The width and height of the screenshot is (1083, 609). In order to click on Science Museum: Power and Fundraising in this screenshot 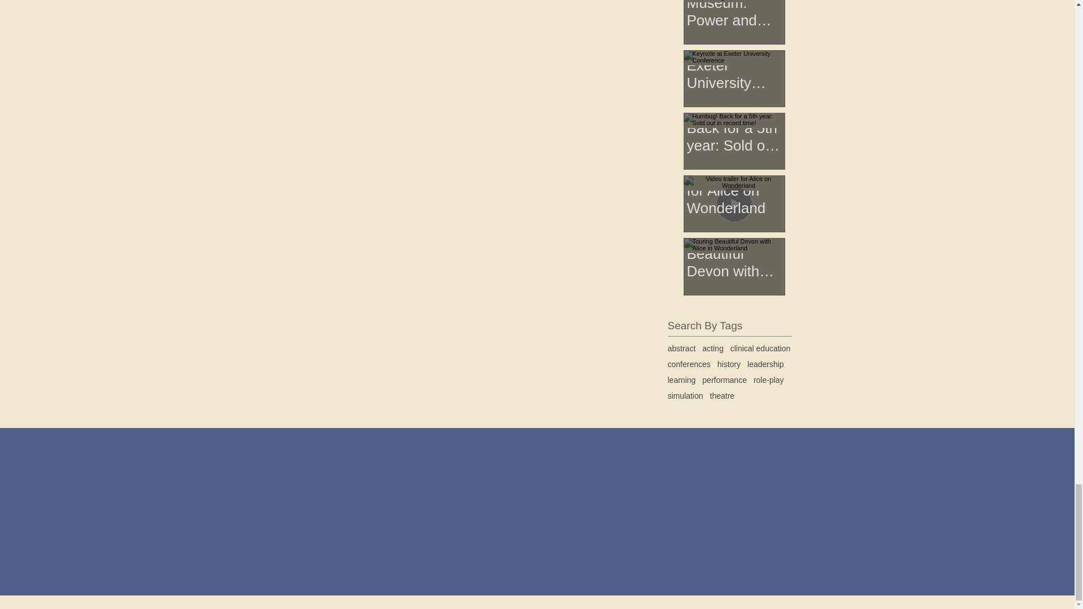, I will do `click(734, 15)`.